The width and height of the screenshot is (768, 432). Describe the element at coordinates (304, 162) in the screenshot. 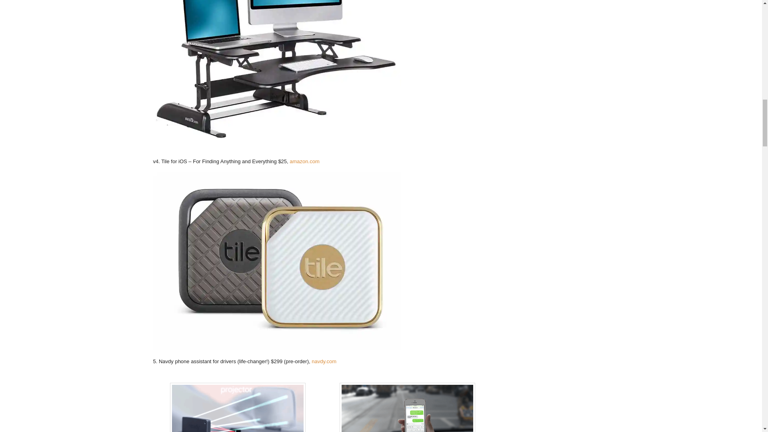

I see `amazon.com` at that location.